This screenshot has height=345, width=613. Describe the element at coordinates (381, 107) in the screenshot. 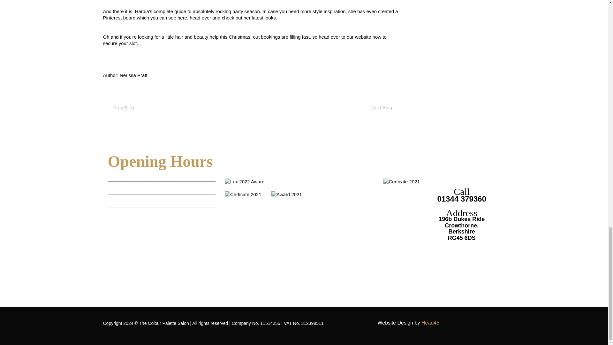

I see `Behind The Scenes: Alessio Matta x Collectible DRY Magazine` at that location.